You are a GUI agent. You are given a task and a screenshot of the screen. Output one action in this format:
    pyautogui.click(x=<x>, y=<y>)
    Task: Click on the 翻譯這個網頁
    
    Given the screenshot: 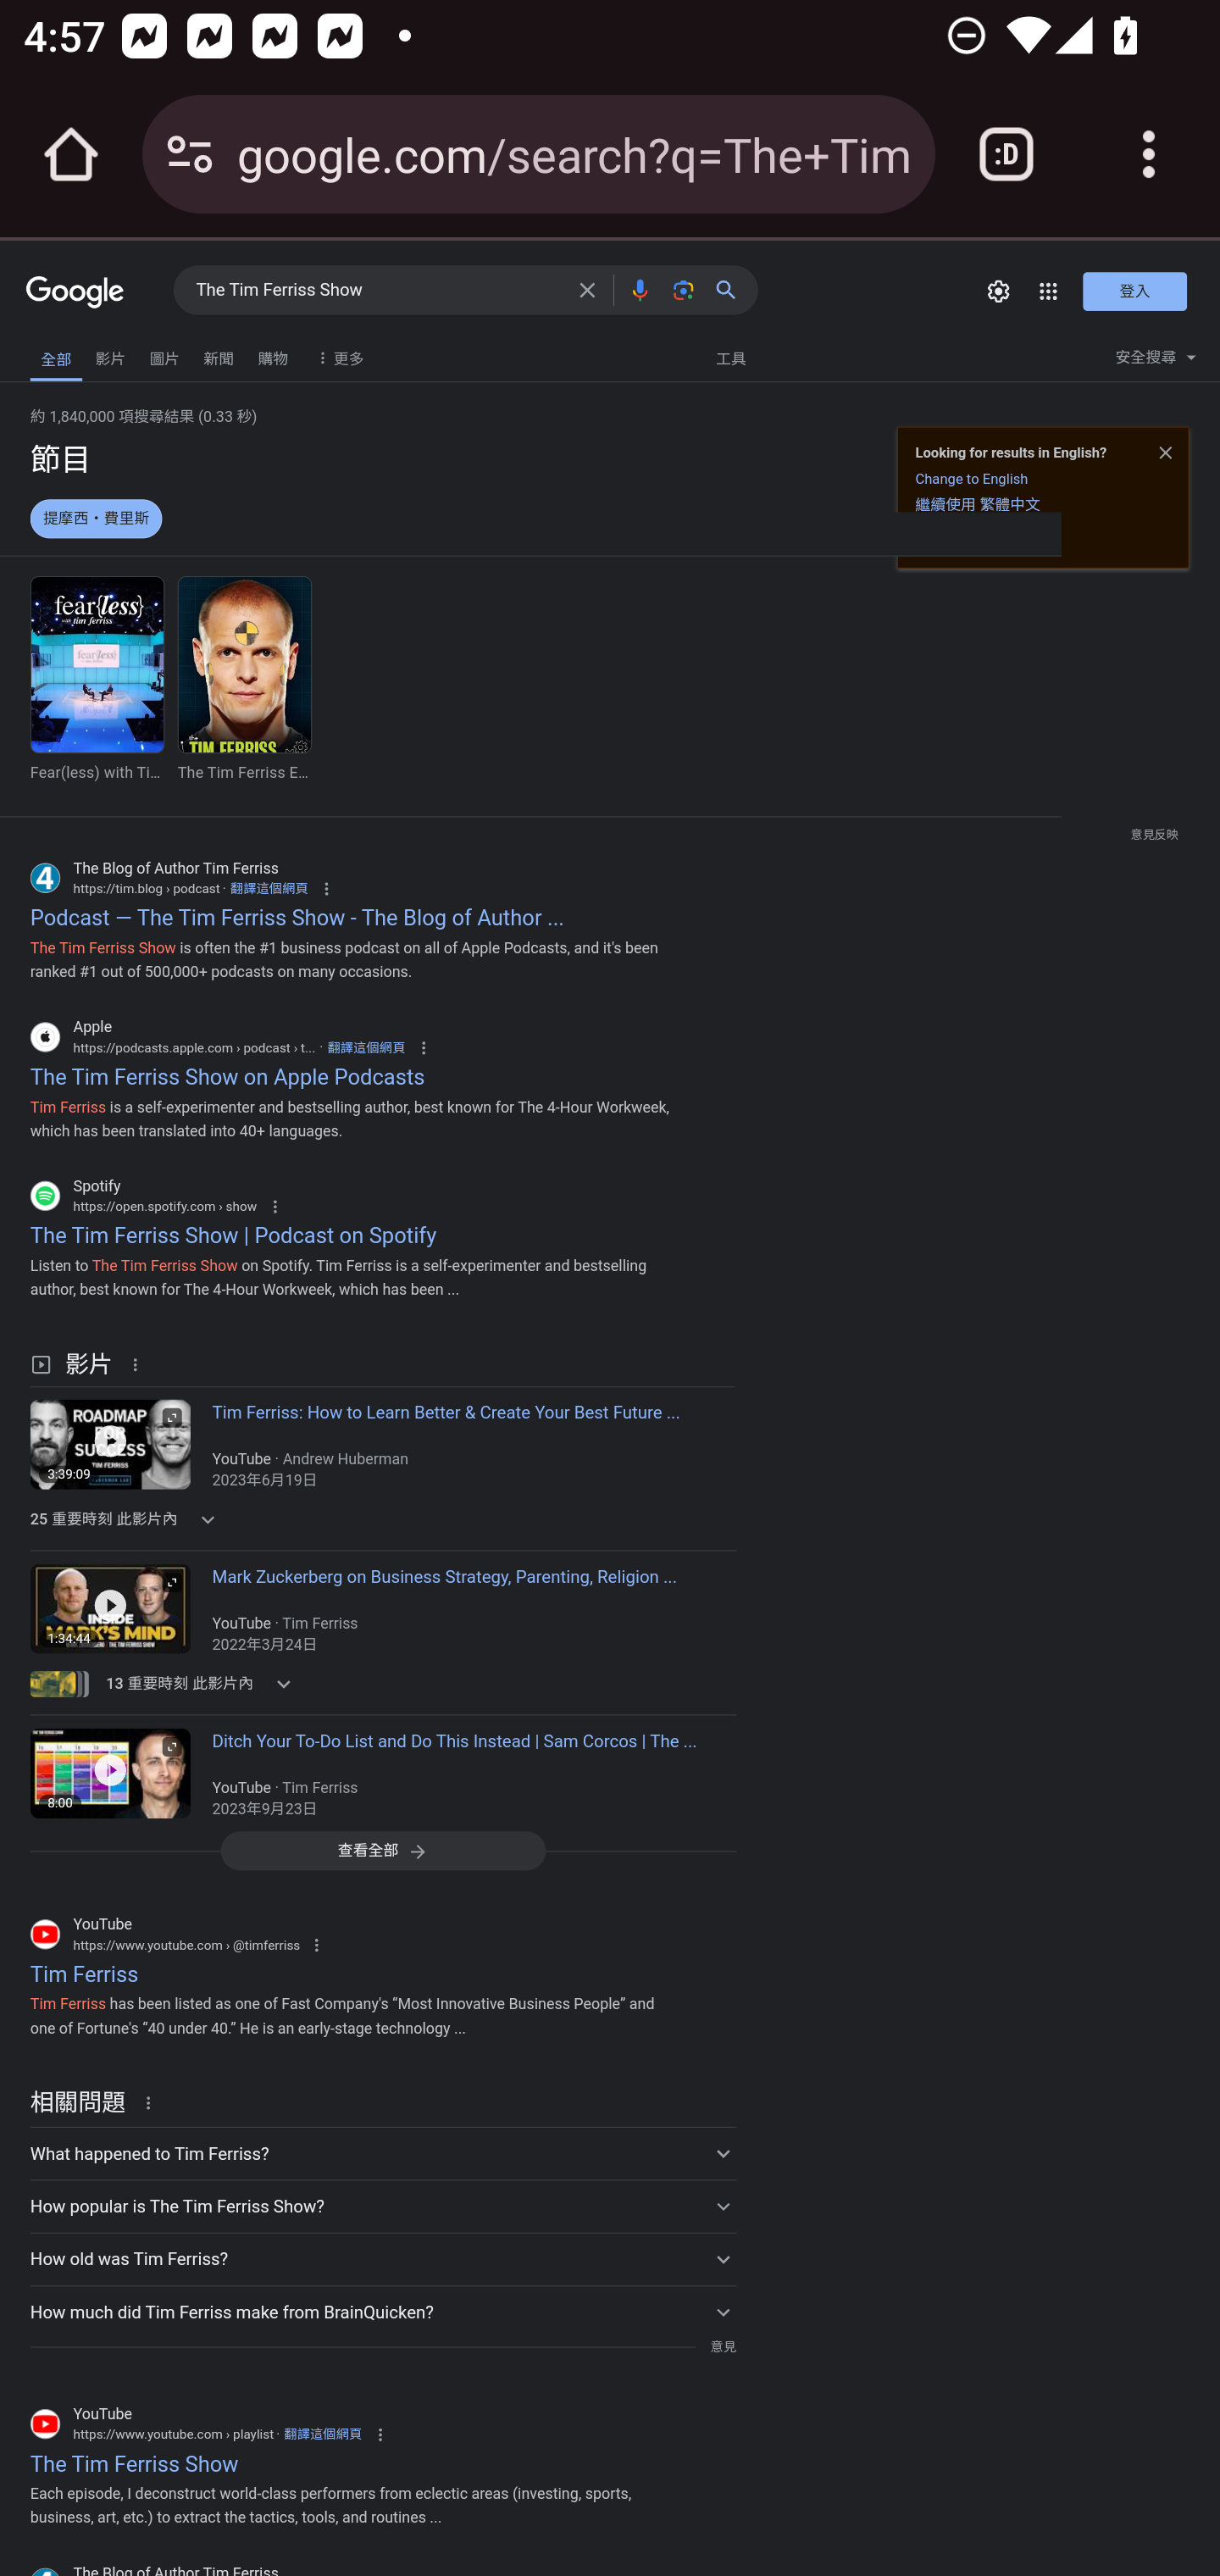 What is the action you would take?
    pyautogui.click(x=322, y=2434)
    